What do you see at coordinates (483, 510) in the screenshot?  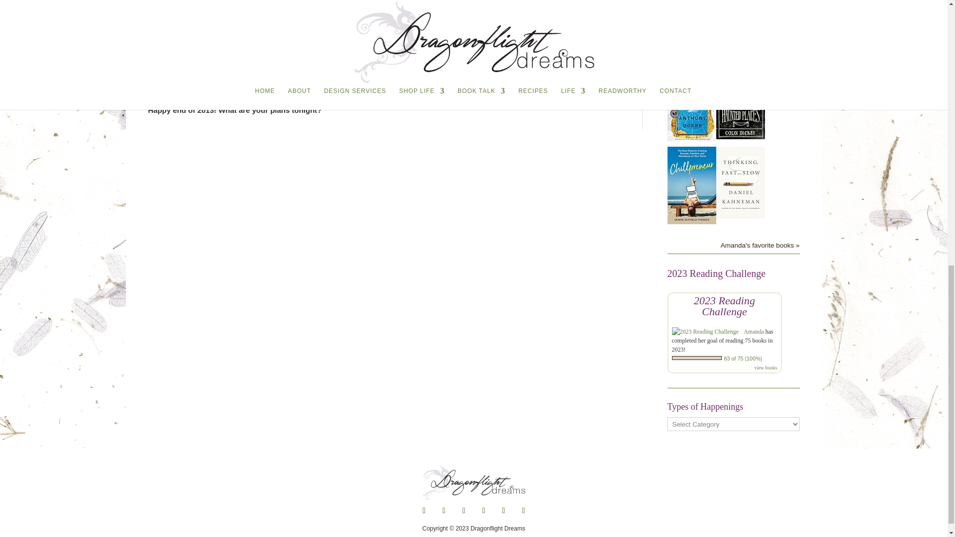 I see `Follow on Instagram` at bounding box center [483, 510].